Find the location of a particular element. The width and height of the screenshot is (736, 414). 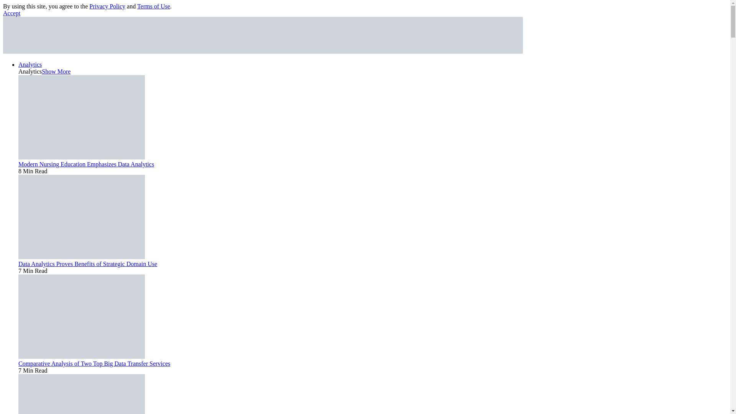

Show More is located at coordinates (56, 71).